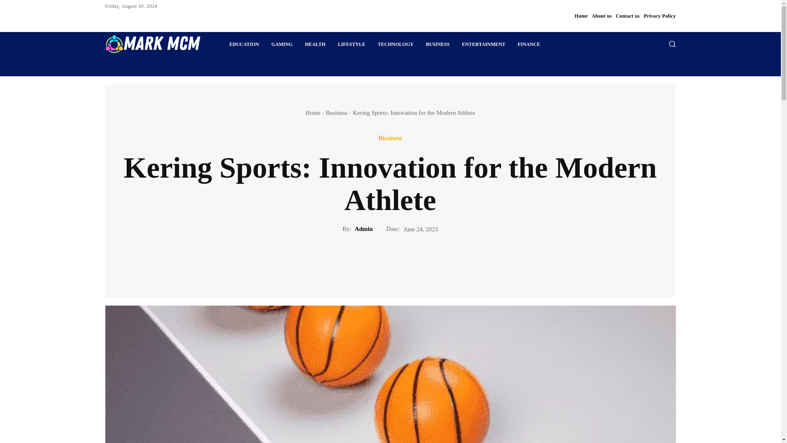 The width and height of the screenshot is (787, 443). Describe the element at coordinates (243, 44) in the screenshot. I see `EDUCATION` at that location.